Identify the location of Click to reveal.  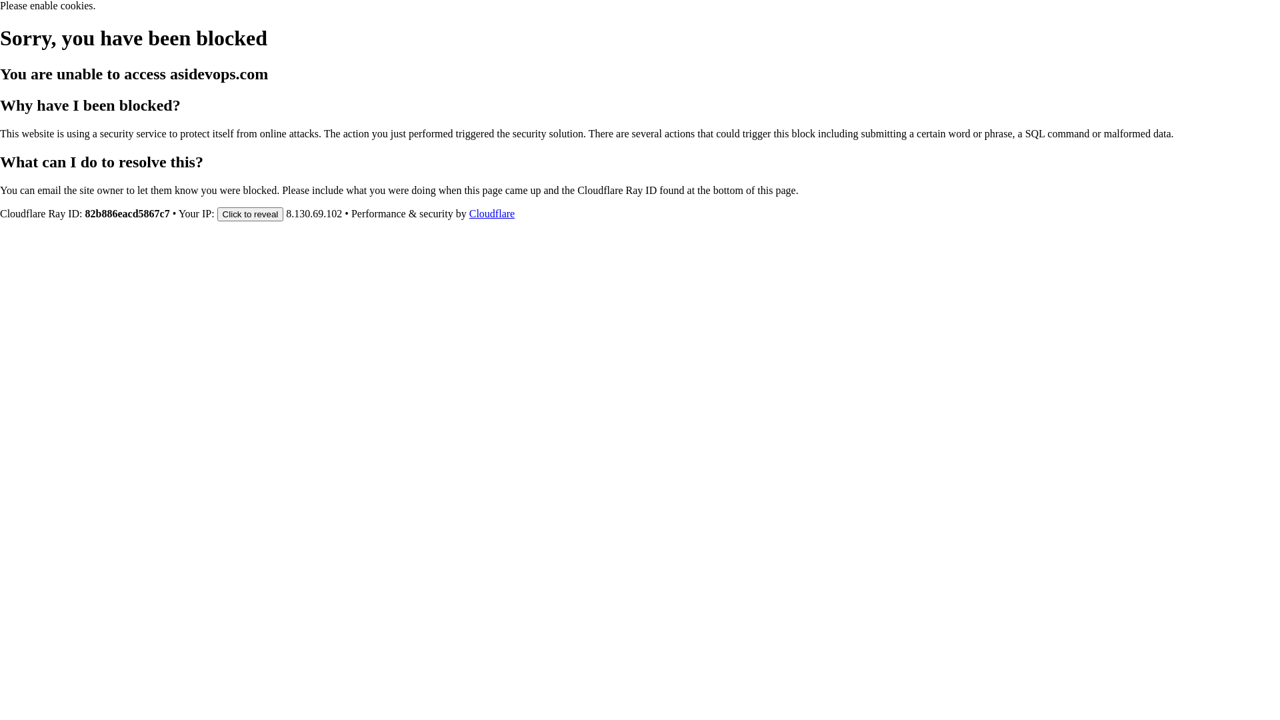
(251, 213).